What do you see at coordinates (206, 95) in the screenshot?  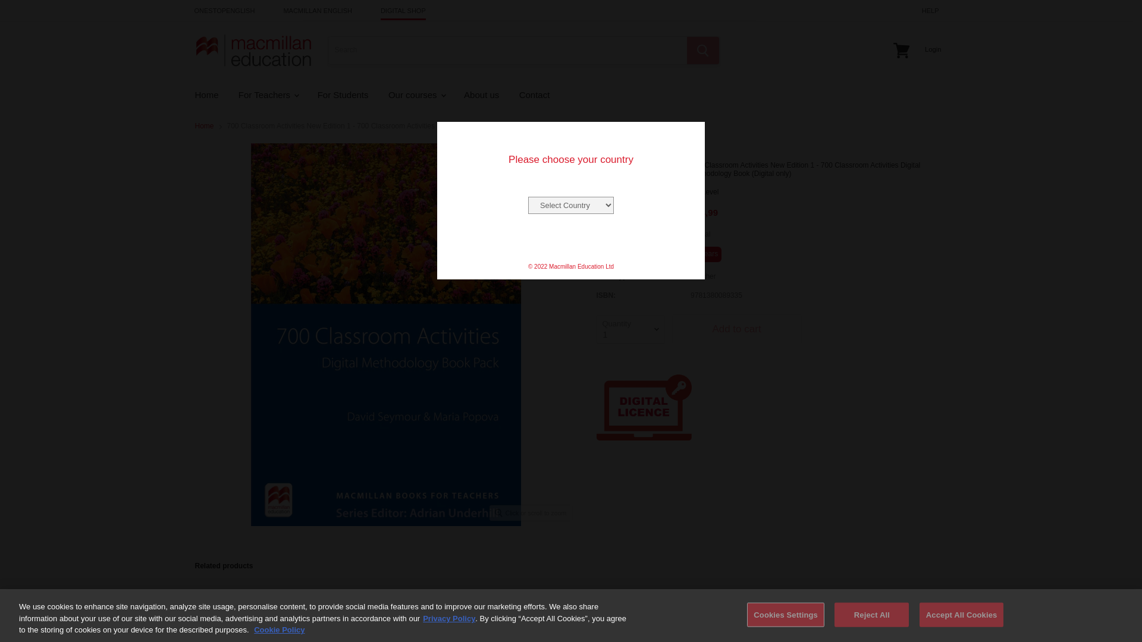 I see `Home` at bounding box center [206, 95].